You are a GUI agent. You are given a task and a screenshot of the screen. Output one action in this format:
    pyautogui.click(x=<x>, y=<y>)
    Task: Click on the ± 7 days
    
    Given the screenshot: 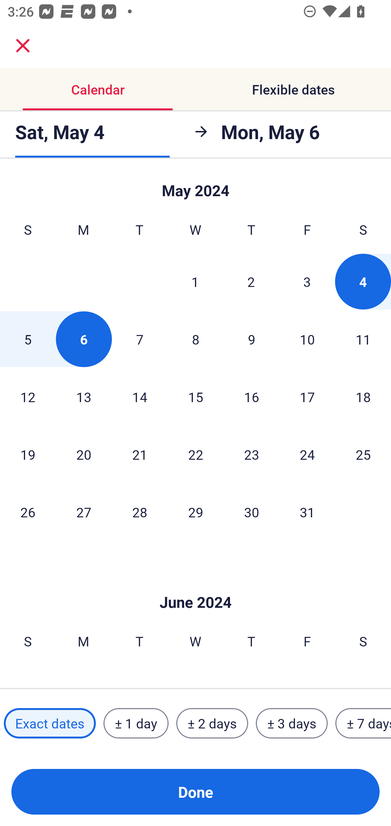 What is the action you would take?
    pyautogui.click(x=363, y=723)
    